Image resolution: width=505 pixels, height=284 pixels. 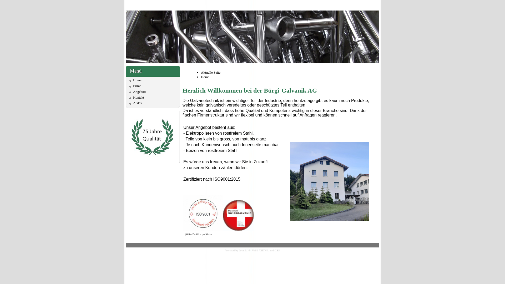 I want to click on AGBs, so click(x=137, y=103).